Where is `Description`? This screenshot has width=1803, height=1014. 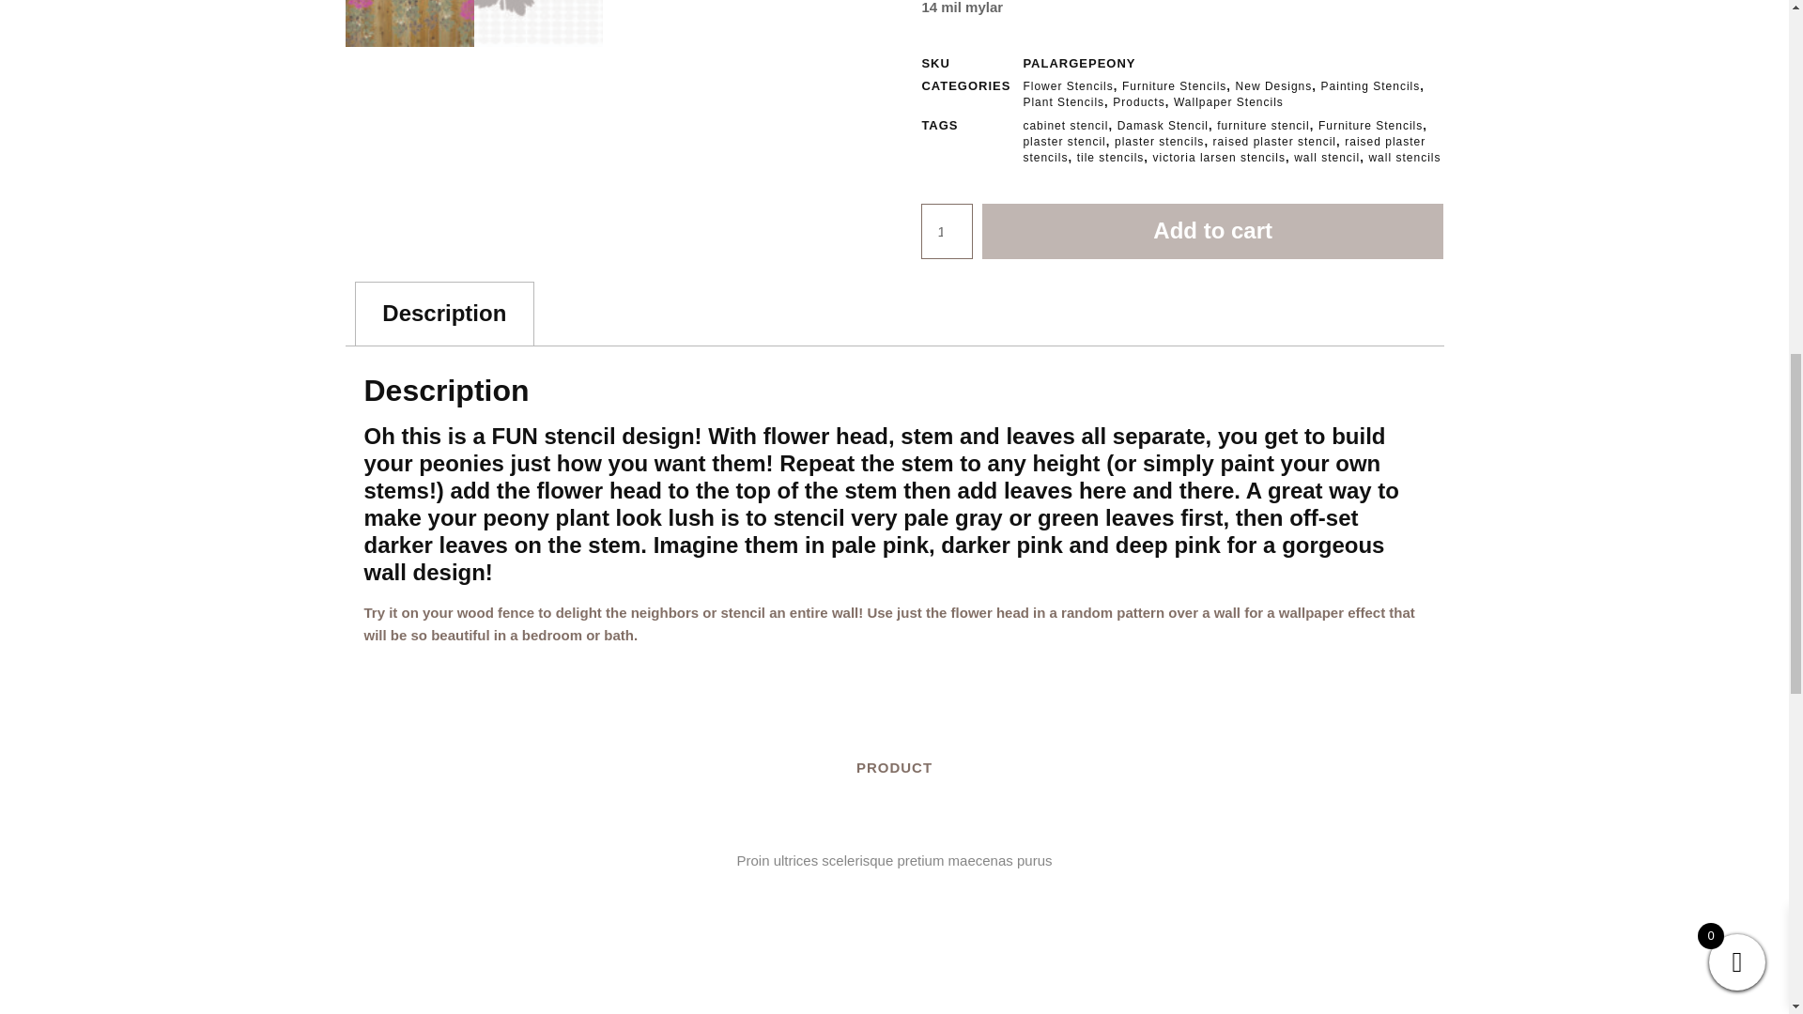 Description is located at coordinates (444, 314).